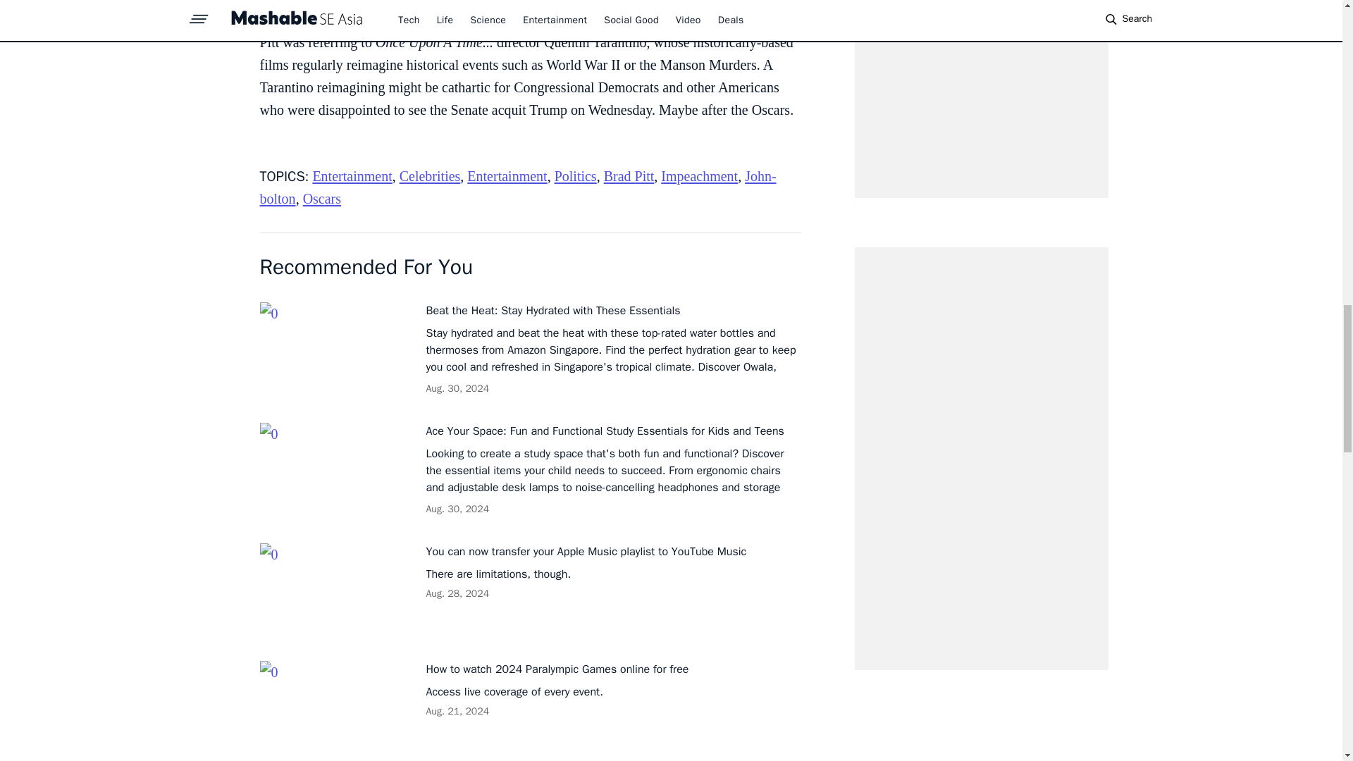 This screenshot has height=761, width=1353. What do you see at coordinates (517, 187) in the screenshot?
I see `John-bolton` at bounding box center [517, 187].